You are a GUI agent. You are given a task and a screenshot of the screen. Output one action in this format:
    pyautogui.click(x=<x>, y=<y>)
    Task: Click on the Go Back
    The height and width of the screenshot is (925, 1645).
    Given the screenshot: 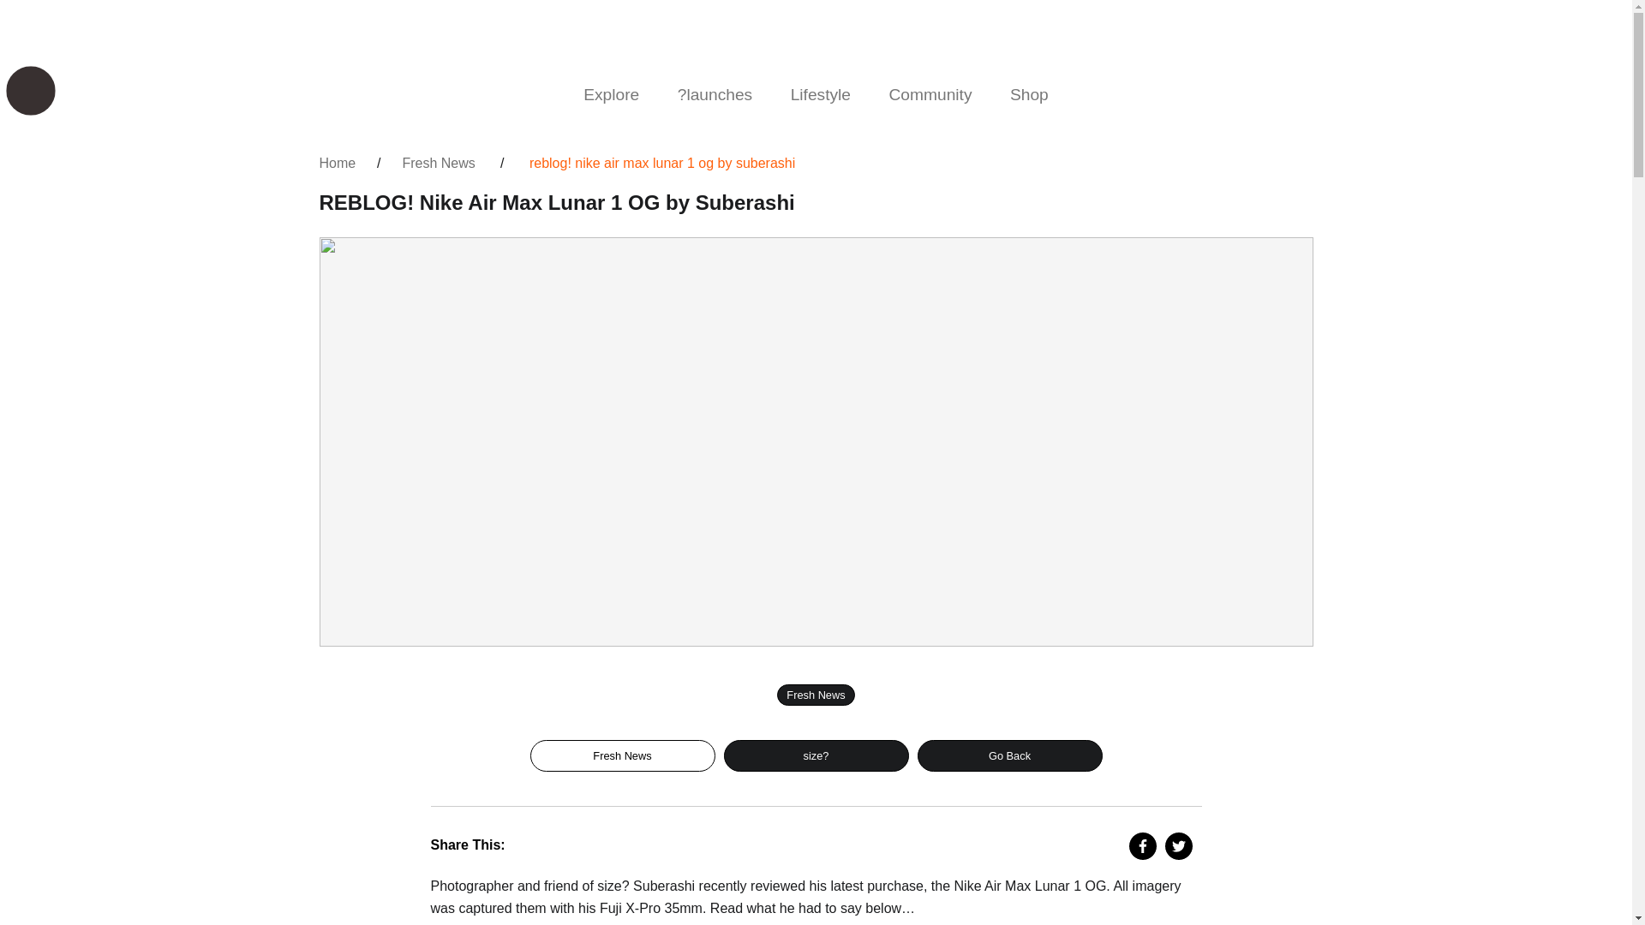 What is the action you would take?
    pyautogui.click(x=1009, y=755)
    